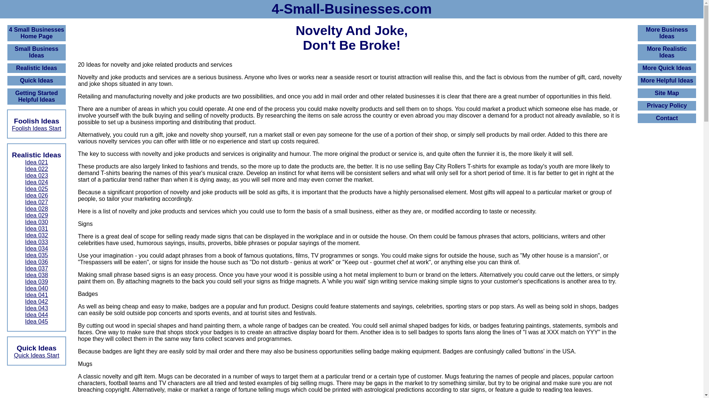  What do you see at coordinates (37, 195) in the screenshot?
I see `Idea 026` at bounding box center [37, 195].